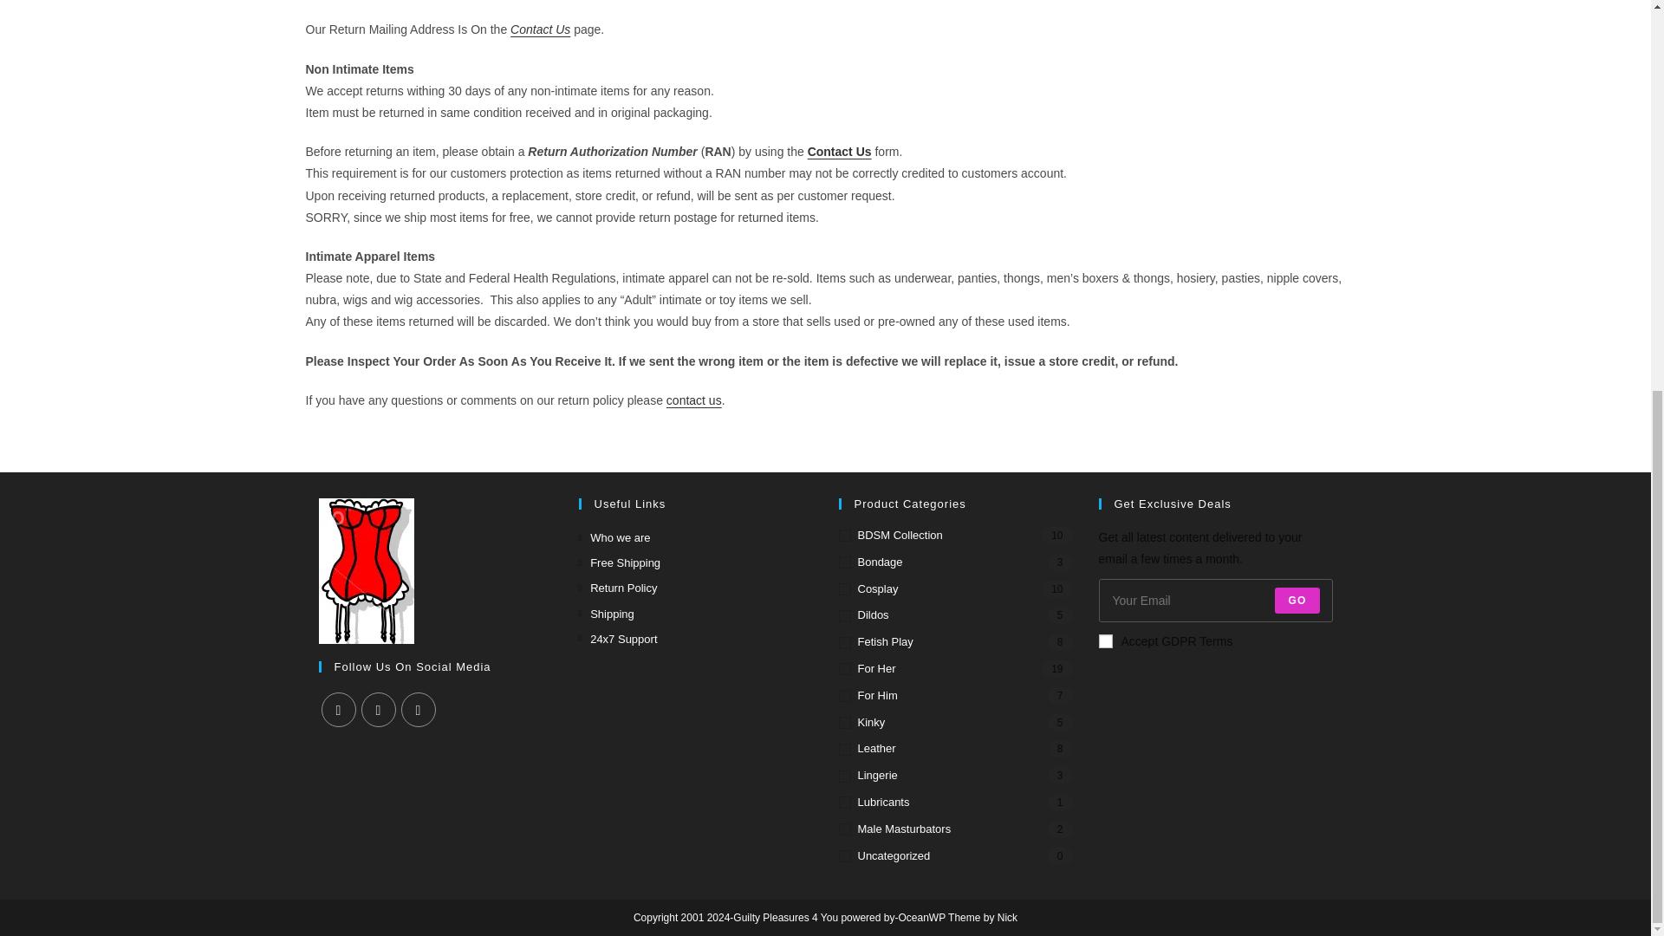  I want to click on 24x7 Support, so click(618, 639).